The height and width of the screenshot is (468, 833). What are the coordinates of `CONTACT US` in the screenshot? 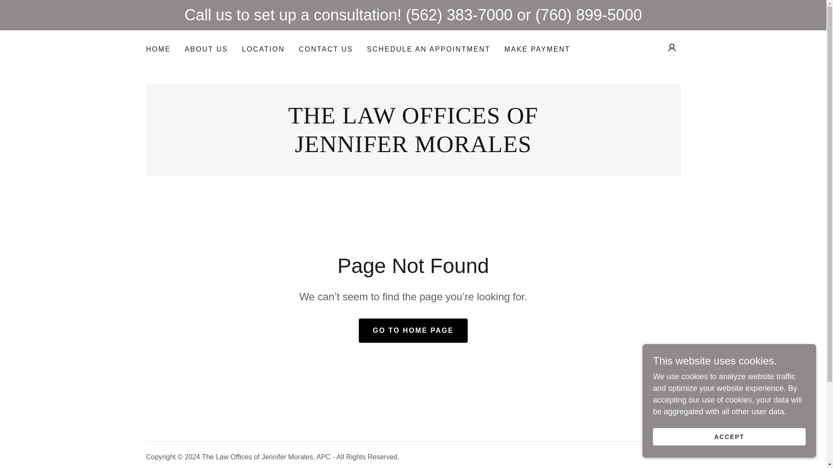 It's located at (413, 149).